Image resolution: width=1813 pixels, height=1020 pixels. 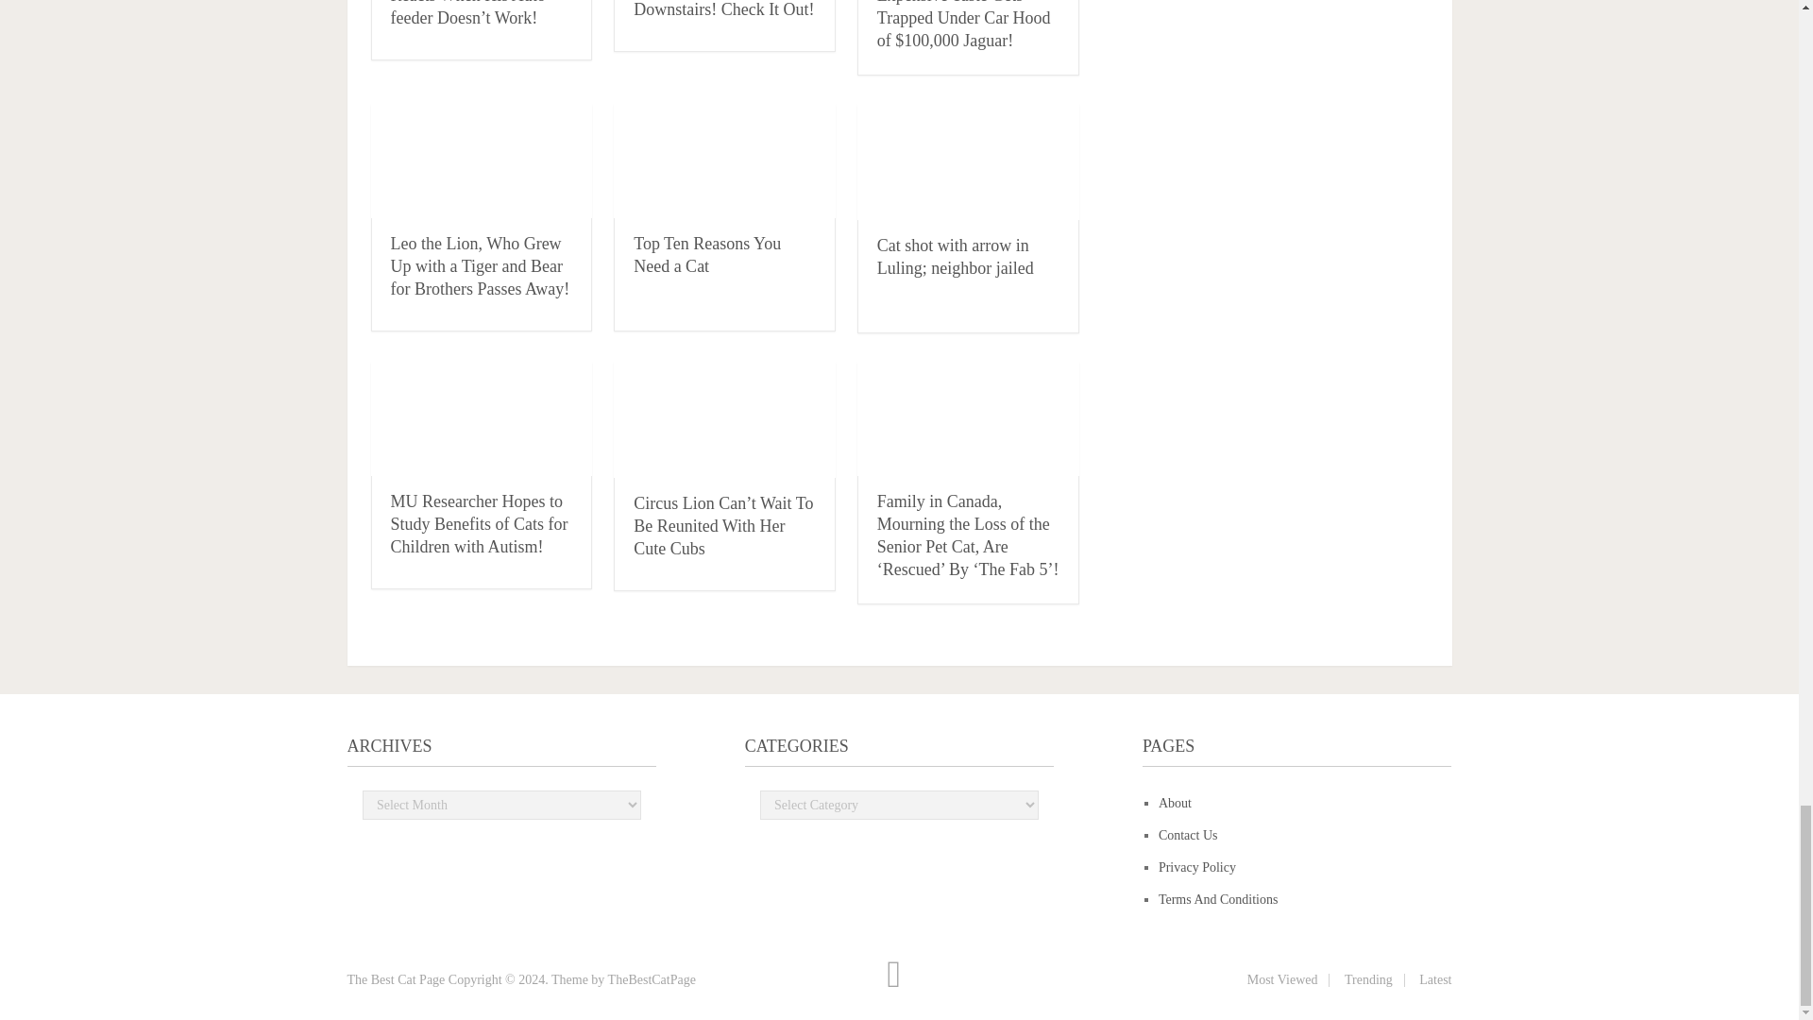 What do you see at coordinates (706, 255) in the screenshot?
I see `Top Ten Reasons You Need a Cat` at bounding box center [706, 255].